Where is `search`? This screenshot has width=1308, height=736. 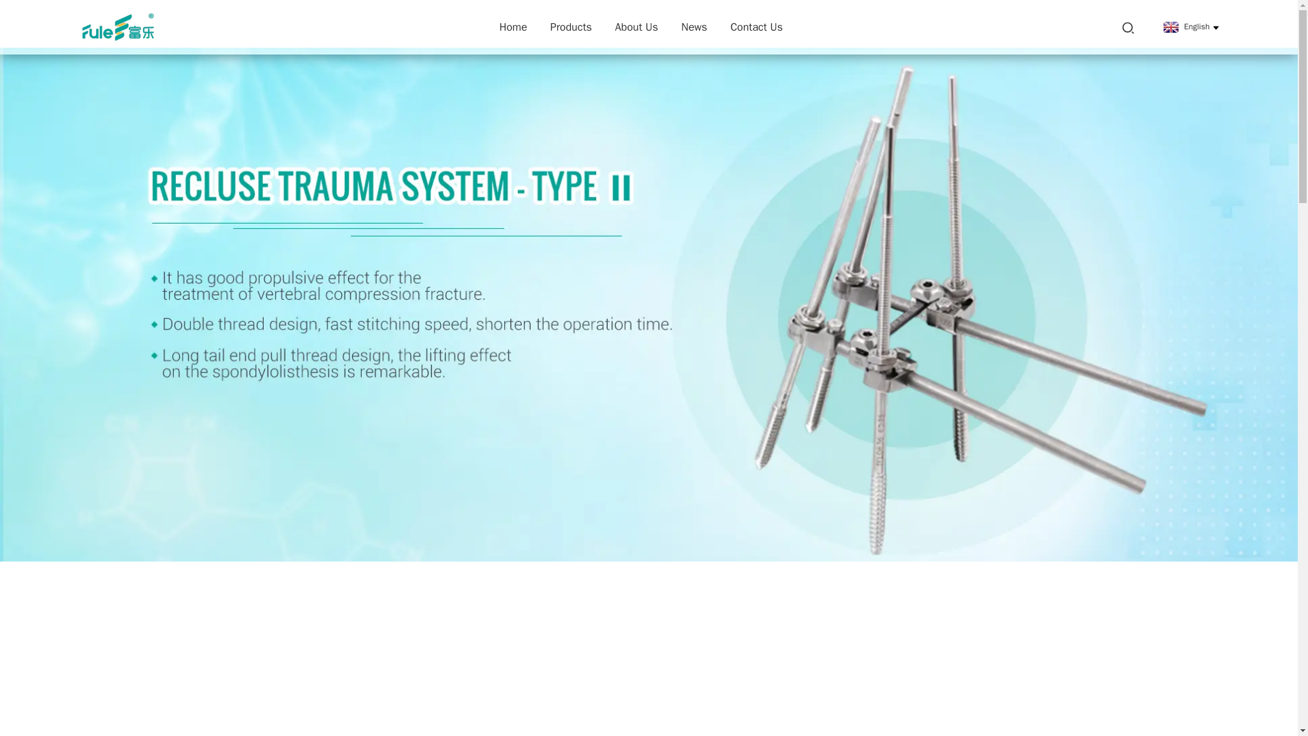 search is located at coordinates (1128, 27).